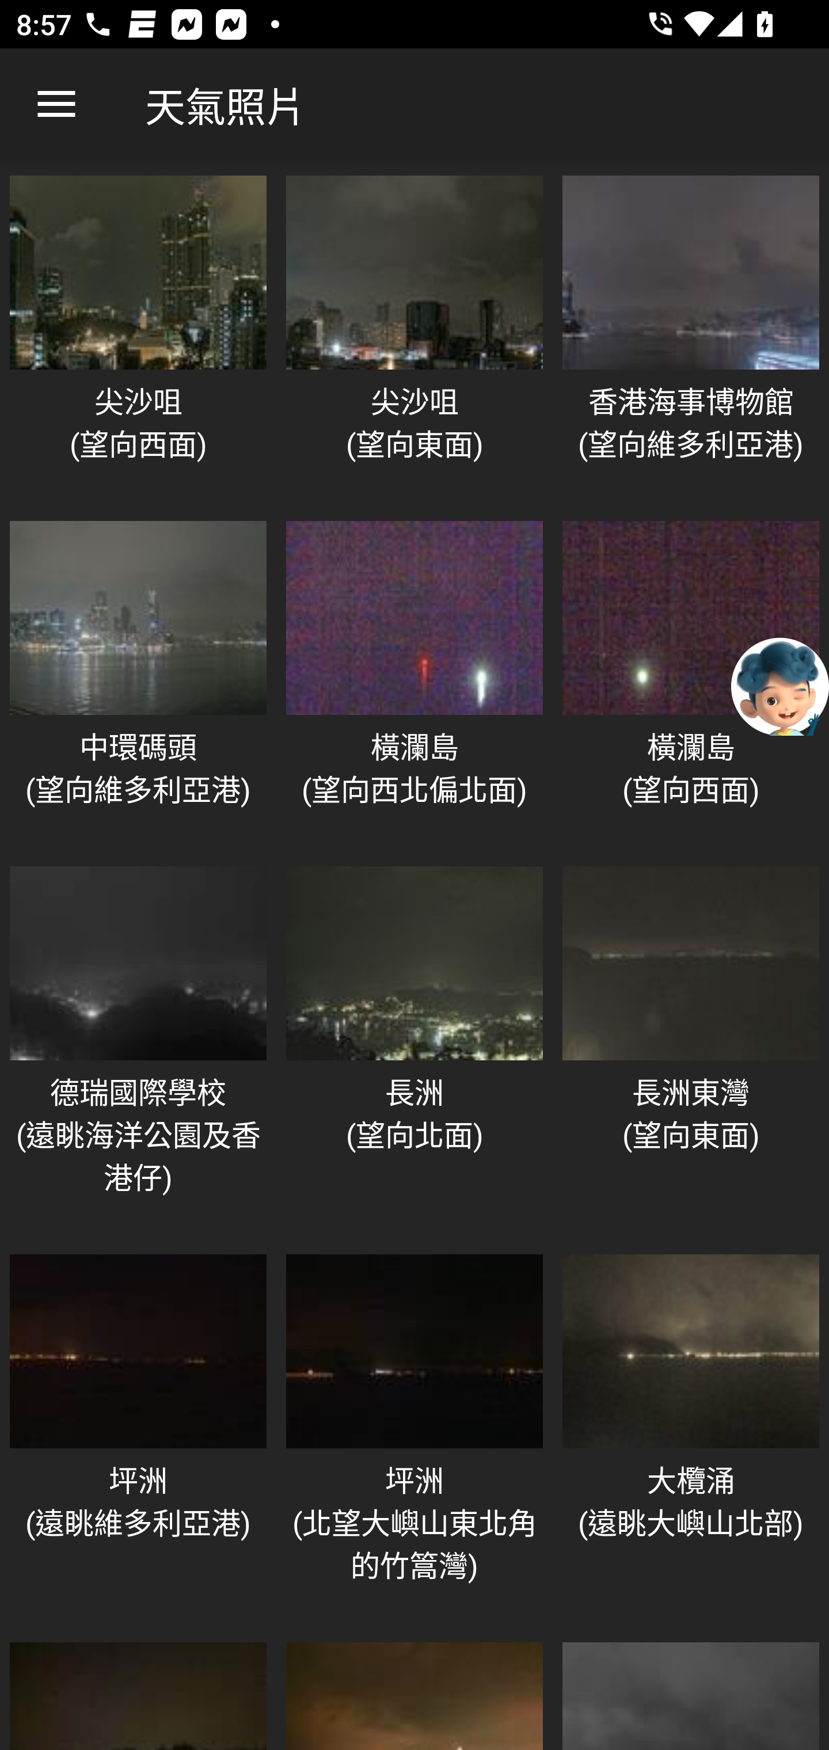 Image resolution: width=829 pixels, height=1750 pixels. What do you see at coordinates (414, 1437) in the screenshot?
I see `坪洲
(北望大嶼山東北角的竹篙灣)` at bounding box center [414, 1437].